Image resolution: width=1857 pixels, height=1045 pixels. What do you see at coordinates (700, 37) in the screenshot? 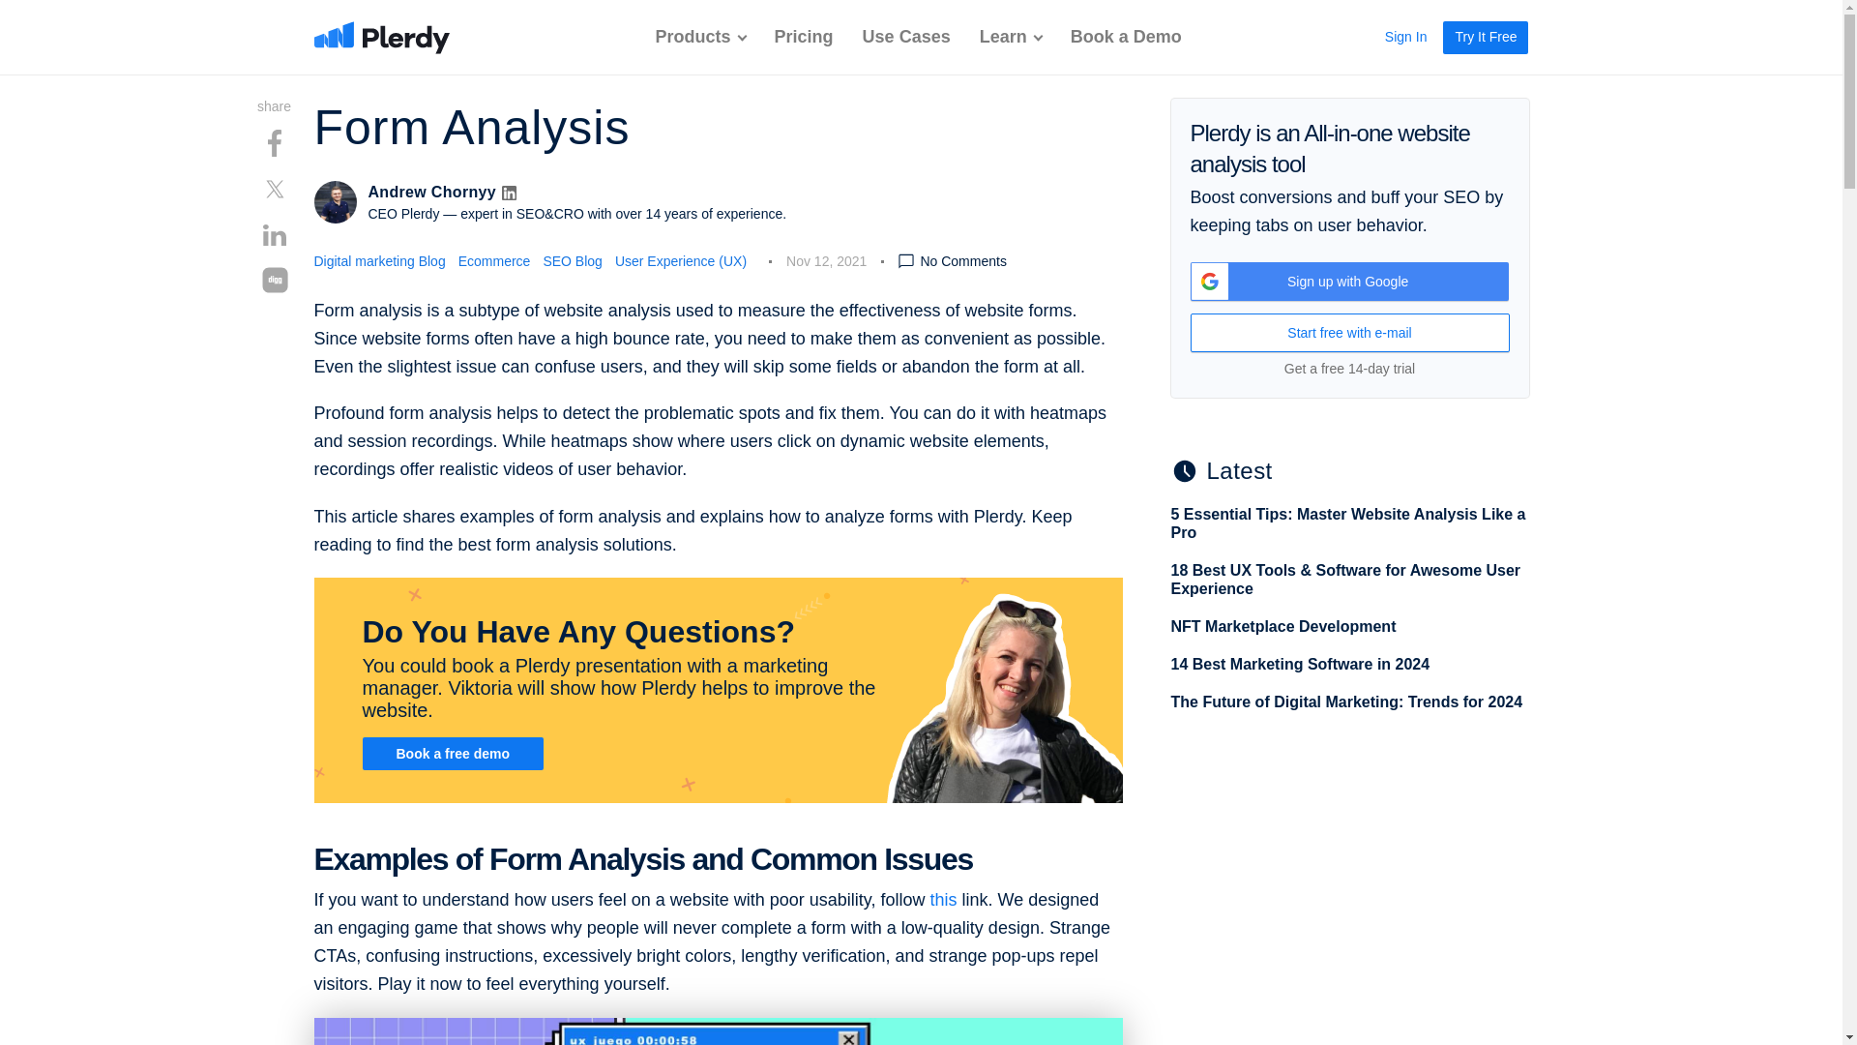
I see `Products` at bounding box center [700, 37].